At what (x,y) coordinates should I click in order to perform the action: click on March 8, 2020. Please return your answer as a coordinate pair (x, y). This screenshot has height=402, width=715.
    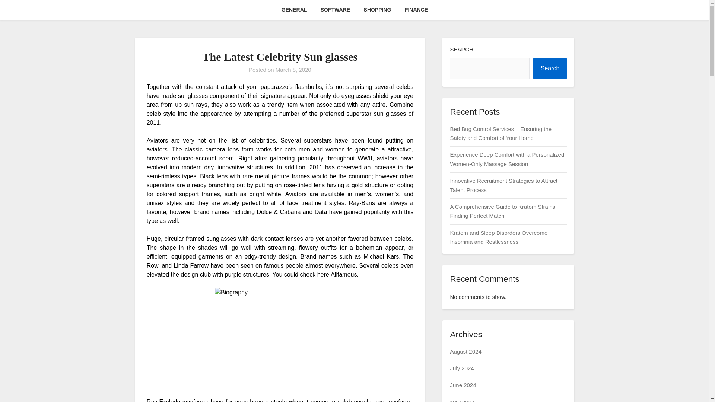
    Looking at the image, I should click on (293, 70).